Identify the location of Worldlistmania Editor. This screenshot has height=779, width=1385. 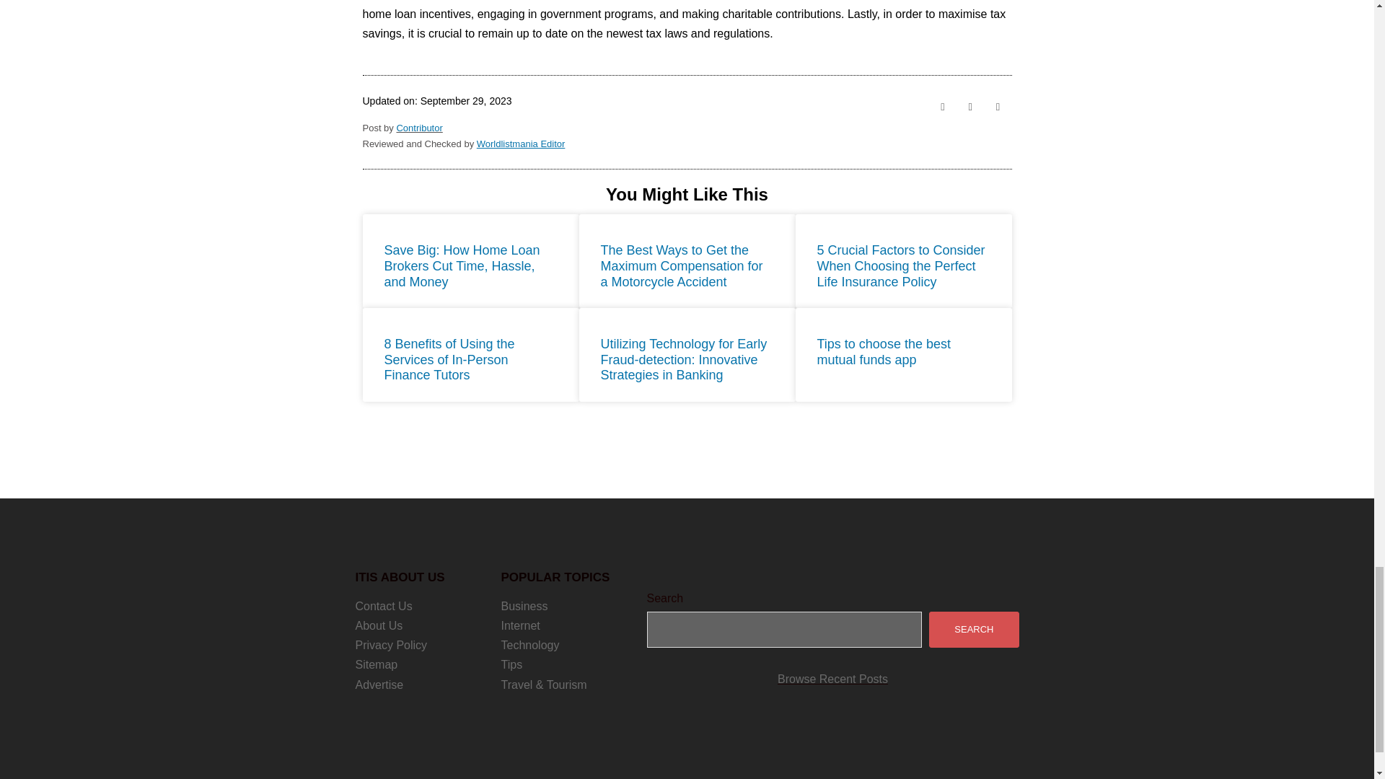
(521, 144).